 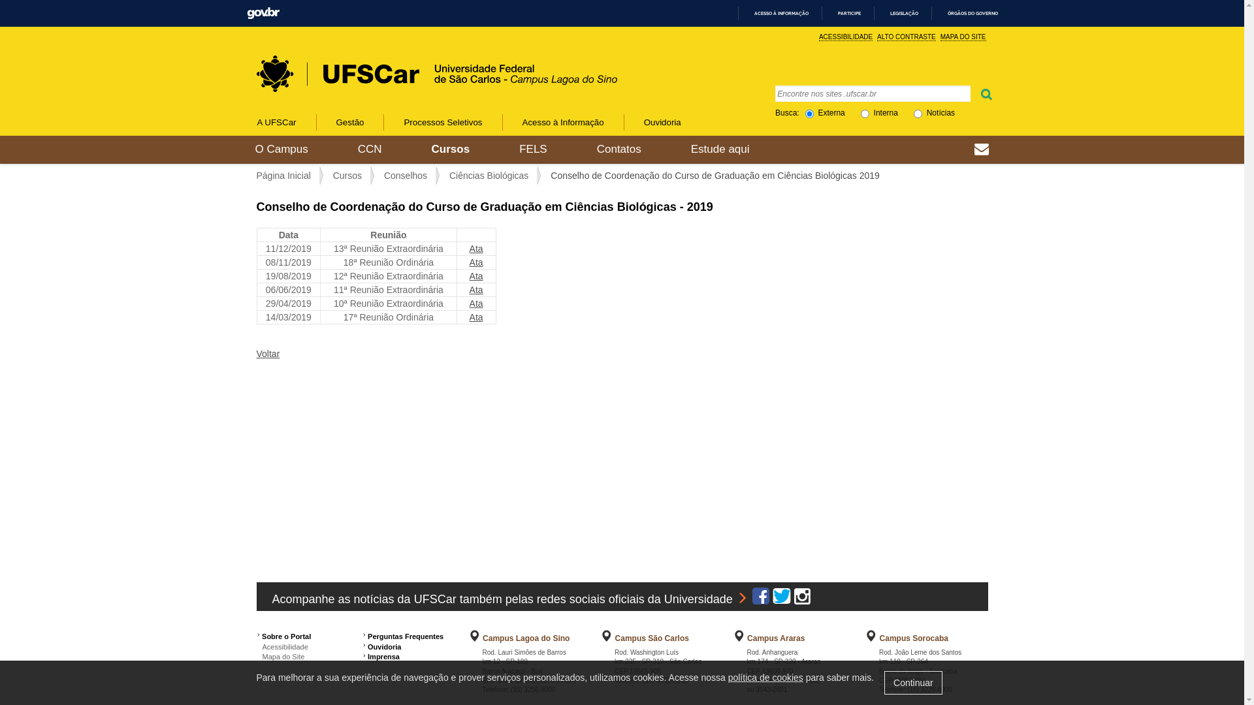 I want to click on Ata, so click(x=477, y=249).